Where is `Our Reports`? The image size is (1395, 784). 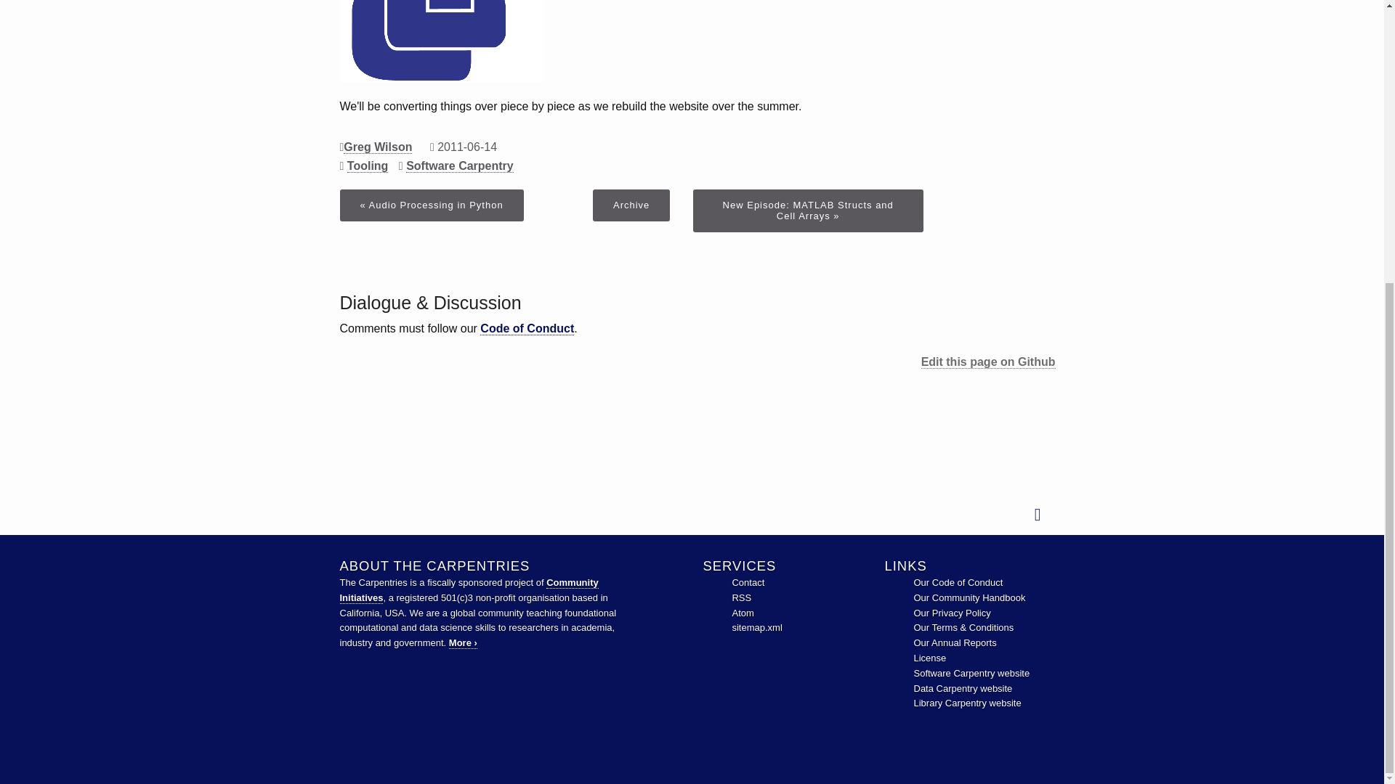
Our Reports is located at coordinates (955, 643).